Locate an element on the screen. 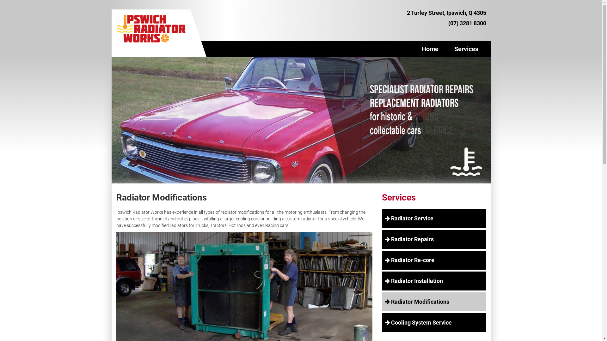 This screenshot has width=607, height=341. (07) 3281 8300 is located at coordinates (467, 23).